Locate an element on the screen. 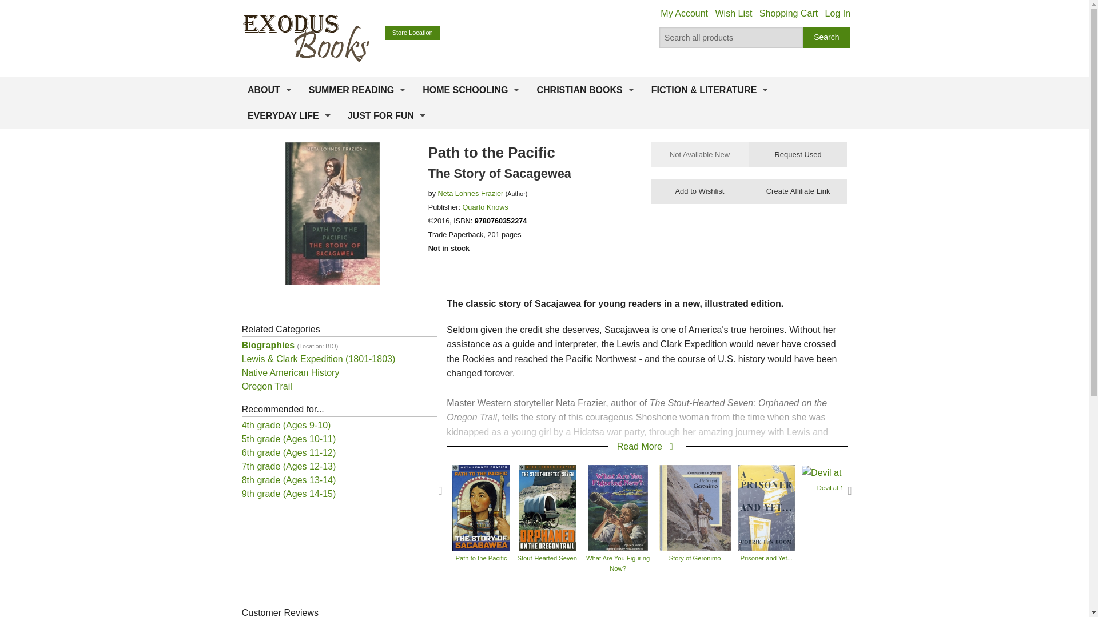  Request Used is located at coordinates (797, 154).